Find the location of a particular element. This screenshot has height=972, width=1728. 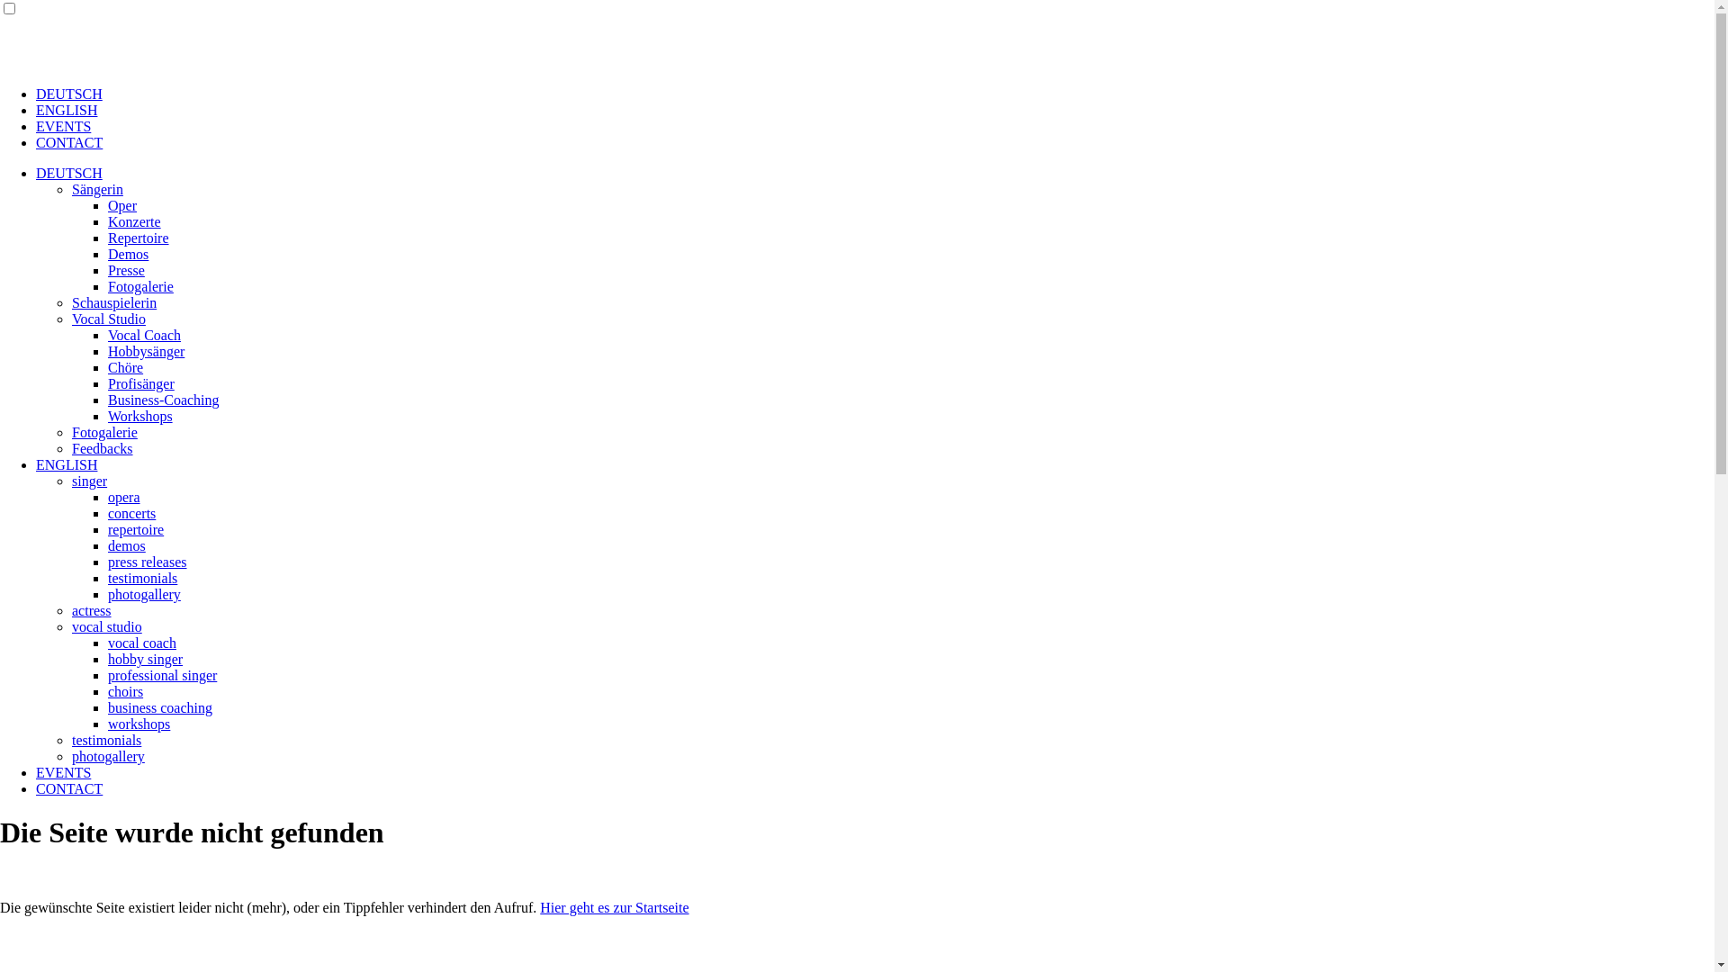

choirs is located at coordinates (126, 691).